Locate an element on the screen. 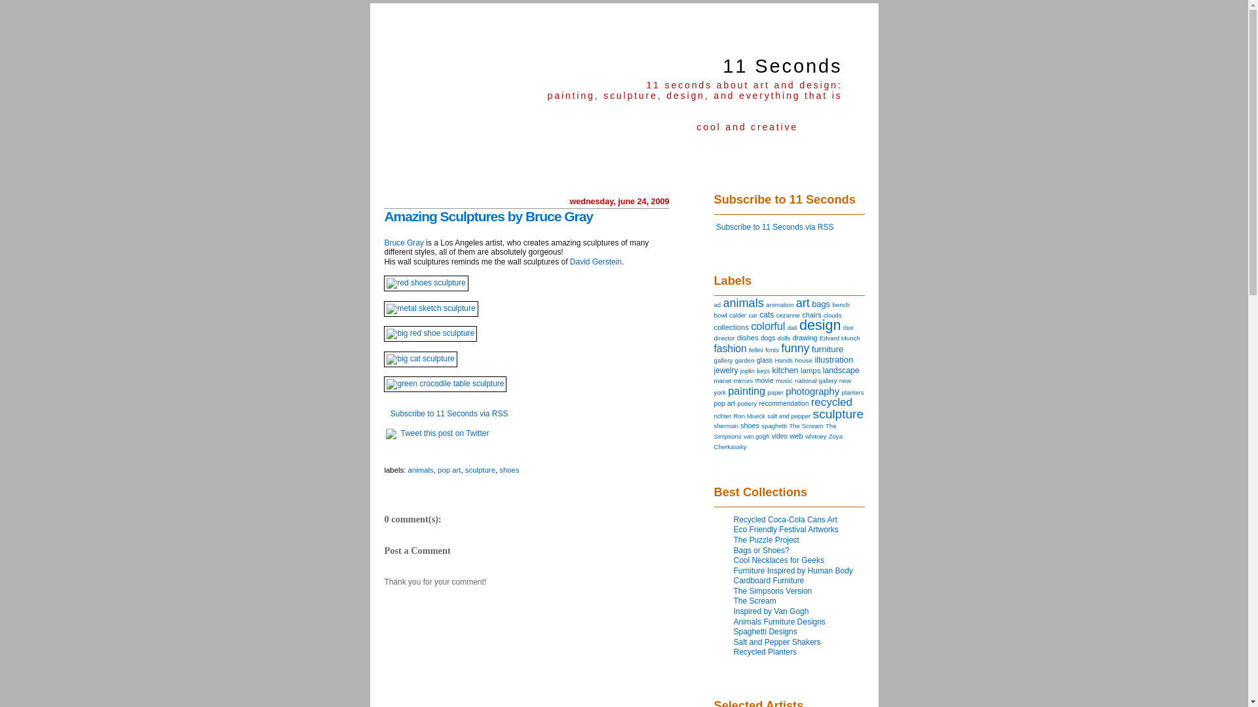 The image size is (1258, 707). car is located at coordinates (753, 316).